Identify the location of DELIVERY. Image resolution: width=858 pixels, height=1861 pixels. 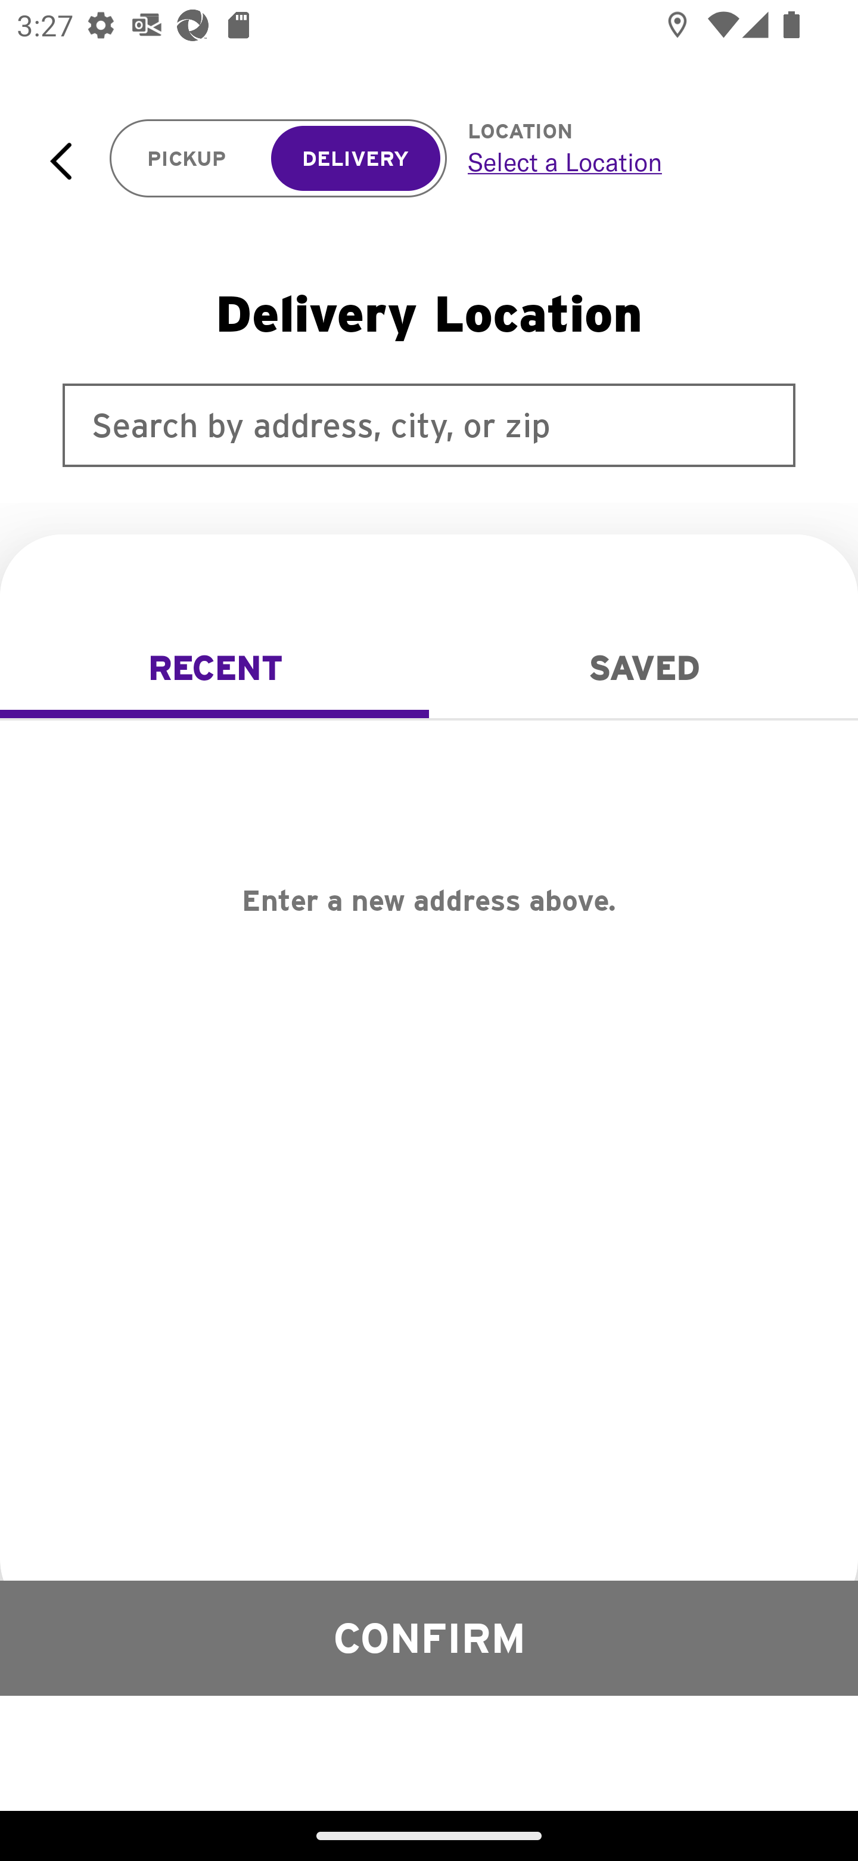
(355, 159).